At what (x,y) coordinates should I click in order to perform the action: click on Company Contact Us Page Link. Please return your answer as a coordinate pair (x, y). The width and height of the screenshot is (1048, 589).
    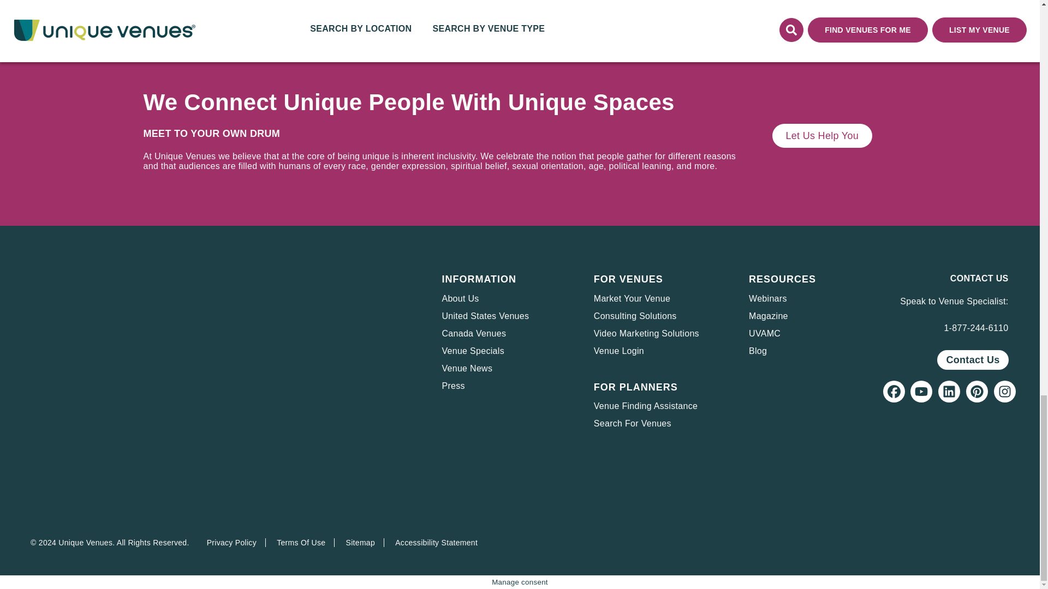
    Looking at the image, I should click on (973, 360).